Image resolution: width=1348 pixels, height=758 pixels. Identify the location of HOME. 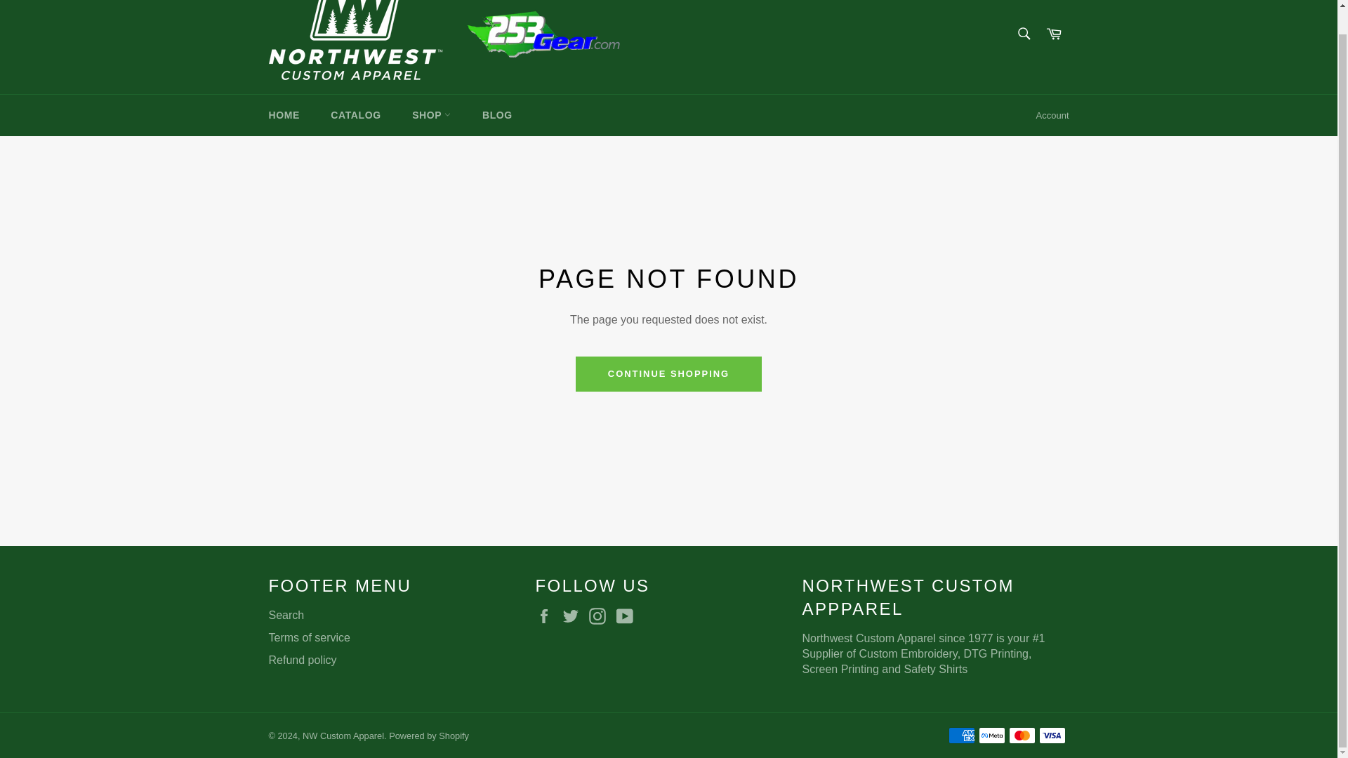
(284, 115).